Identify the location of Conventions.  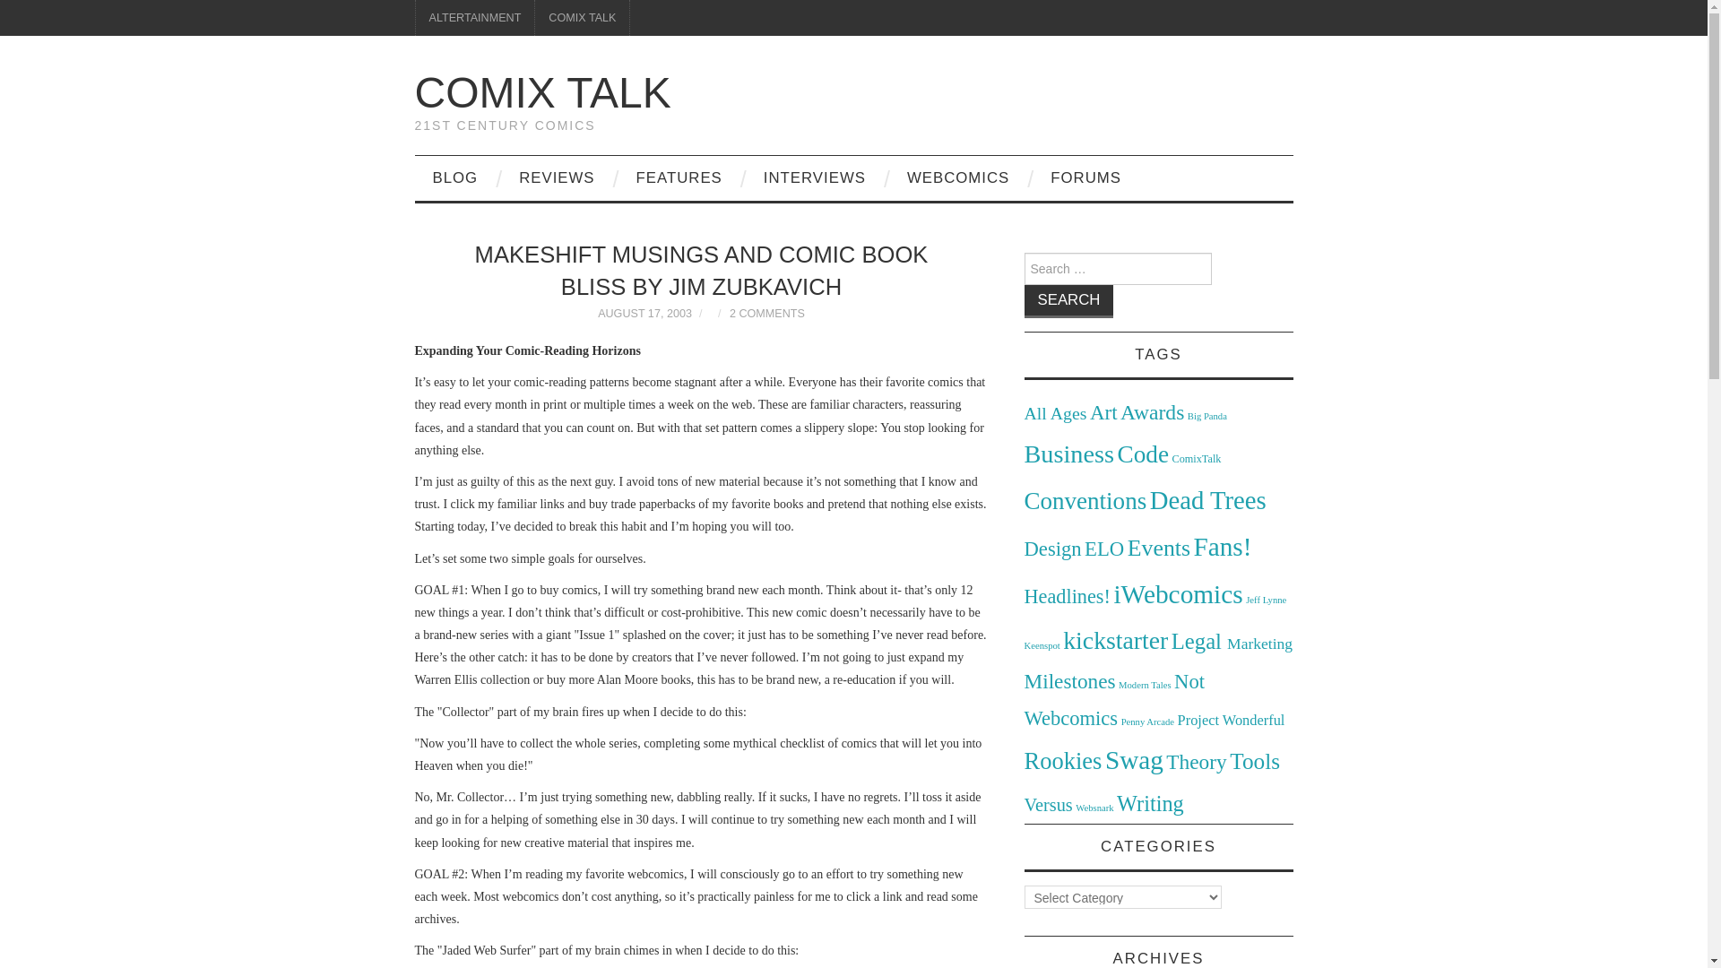
(1085, 500).